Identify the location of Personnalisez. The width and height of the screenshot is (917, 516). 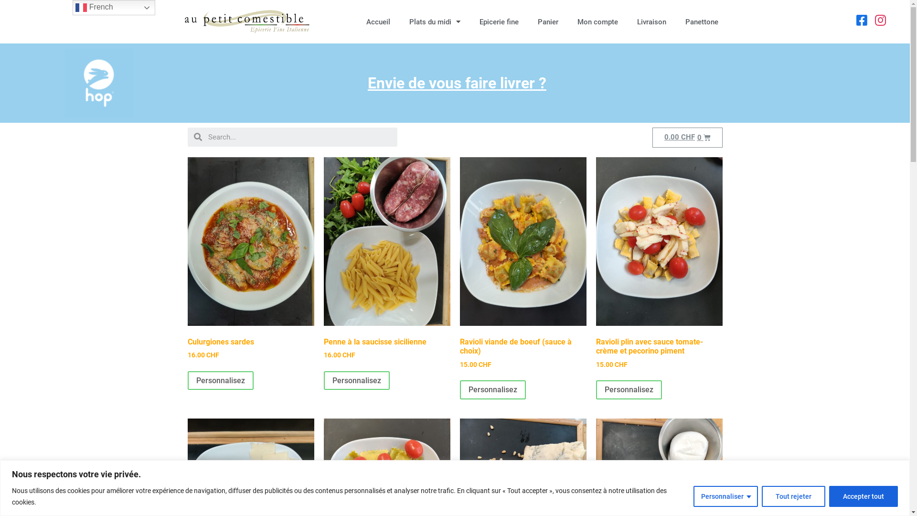
(629, 390).